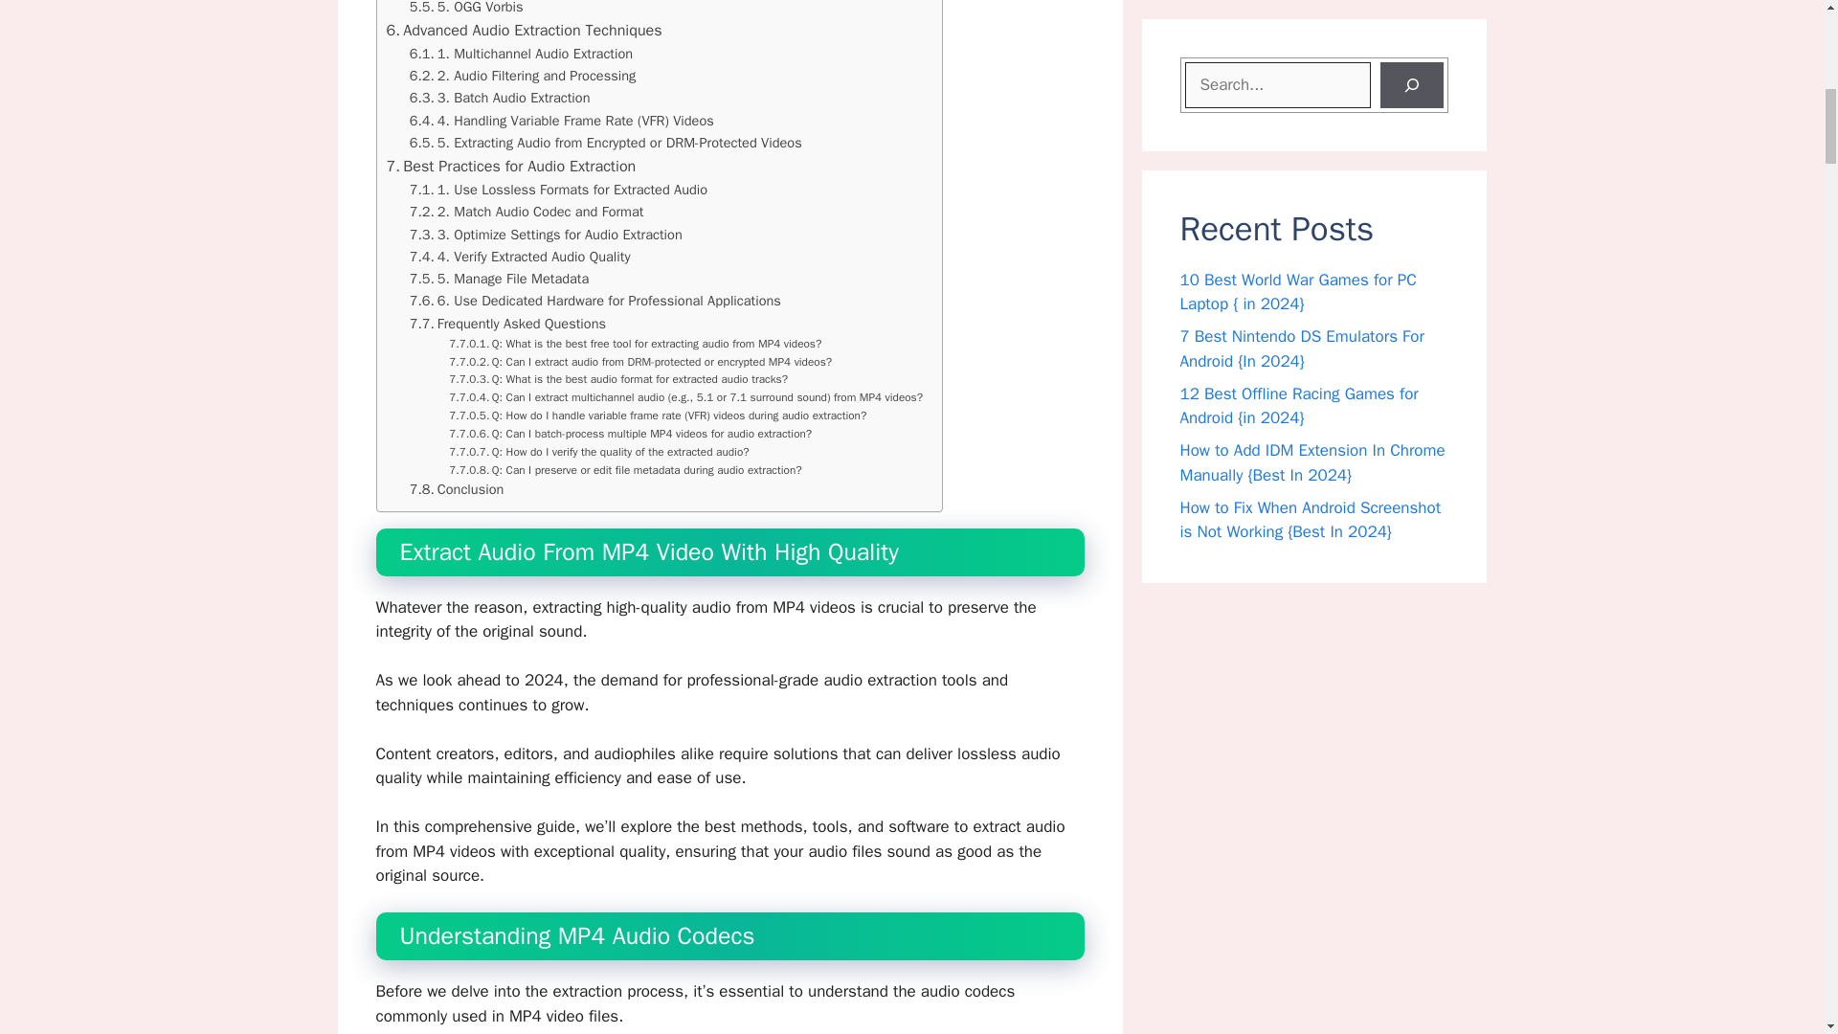  Describe the element at coordinates (500, 98) in the screenshot. I see `3. Batch Audio Extraction` at that location.